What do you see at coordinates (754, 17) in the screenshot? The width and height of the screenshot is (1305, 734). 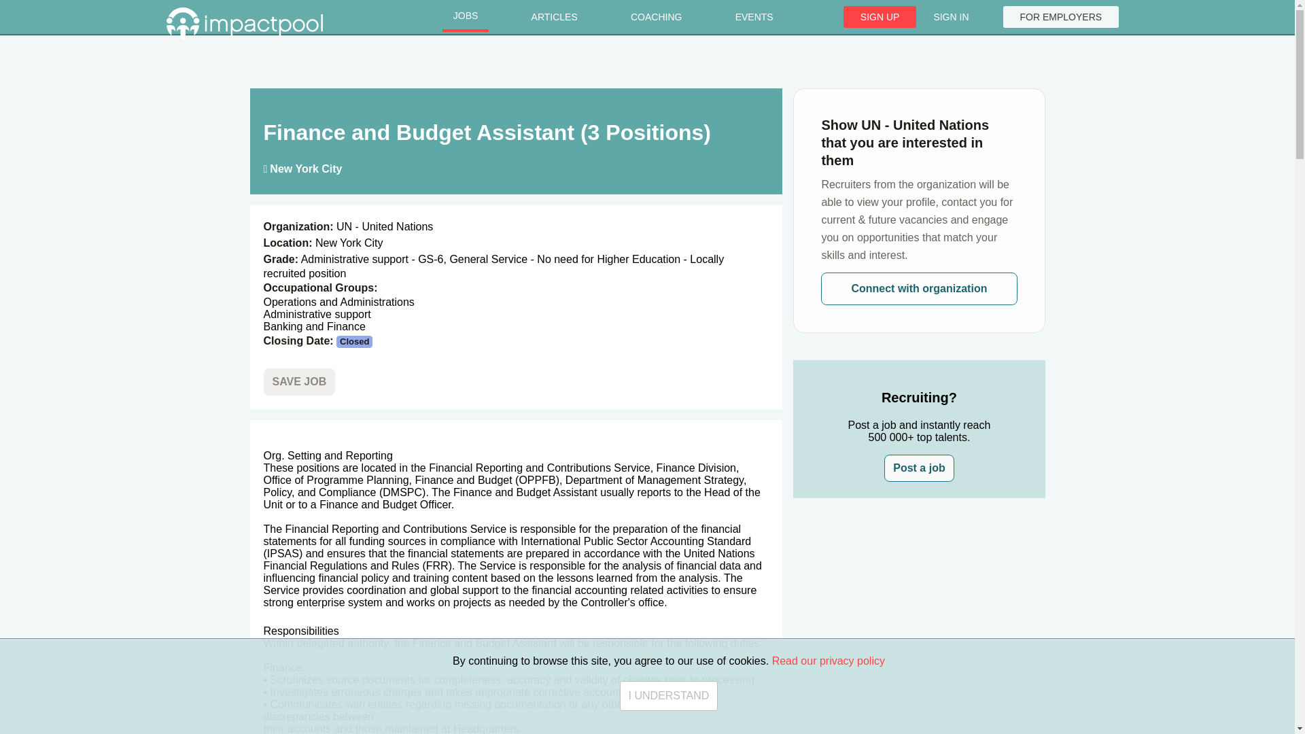 I see `EVENTS` at bounding box center [754, 17].